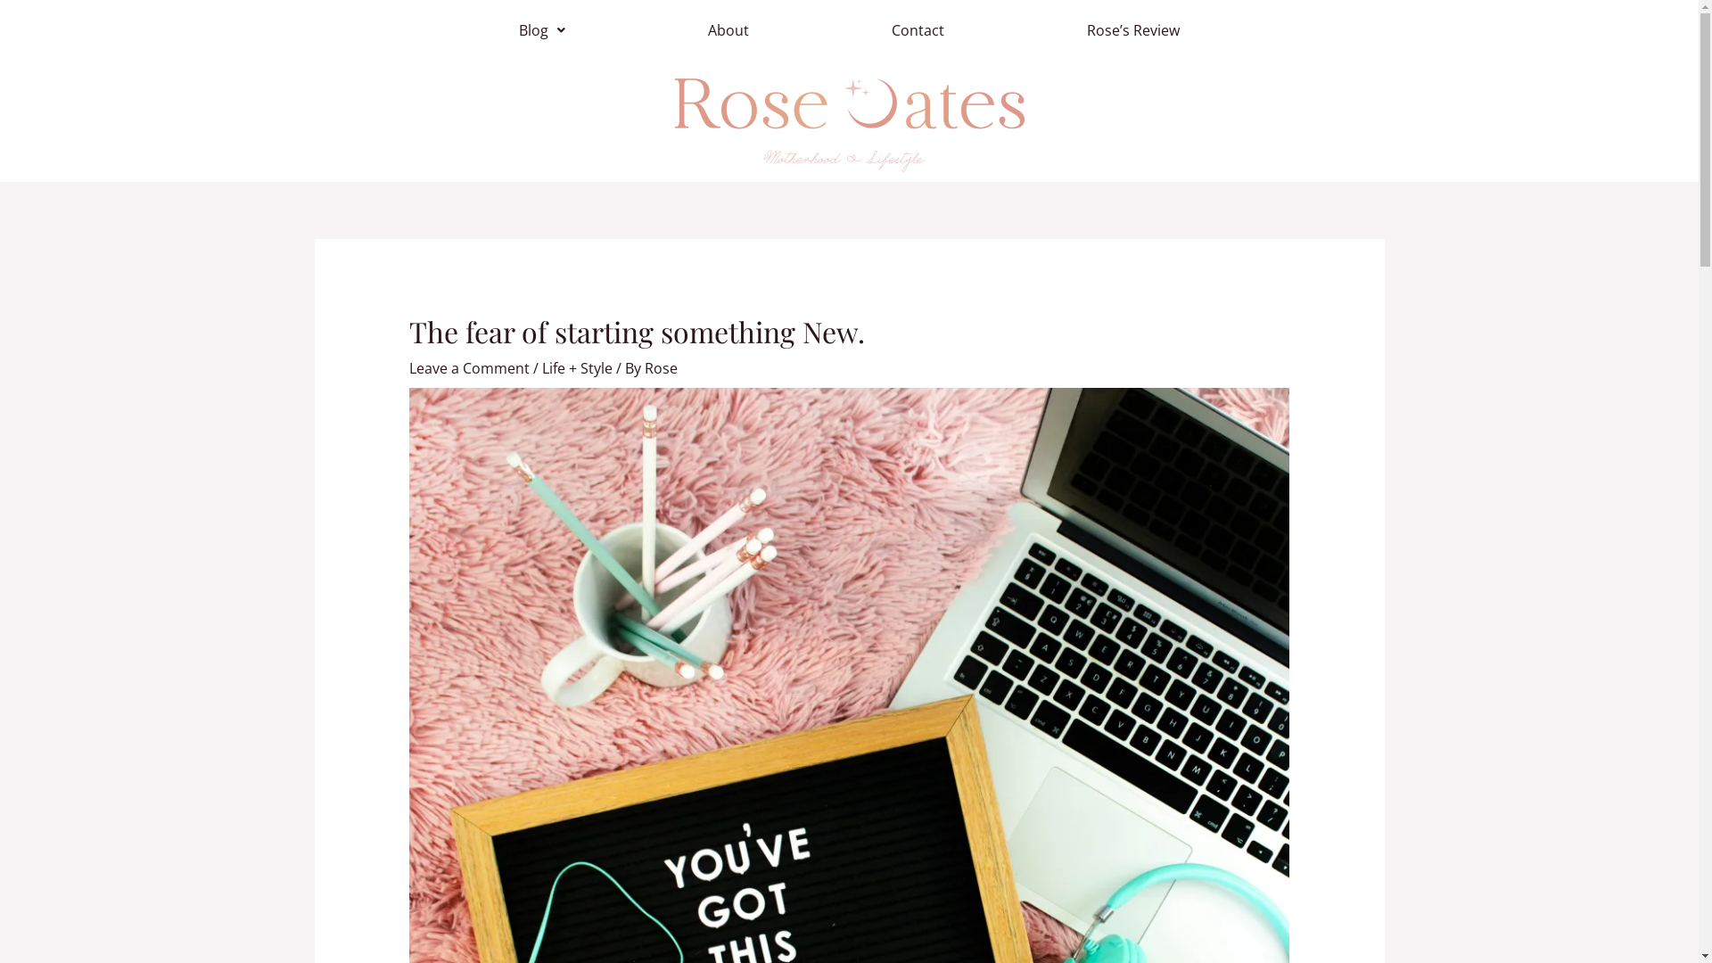 This screenshot has height=963, width=1712. What do you see at coordinates (918, 30) in the screenshot?
I see `Contact` at bounding box center [918, 30].